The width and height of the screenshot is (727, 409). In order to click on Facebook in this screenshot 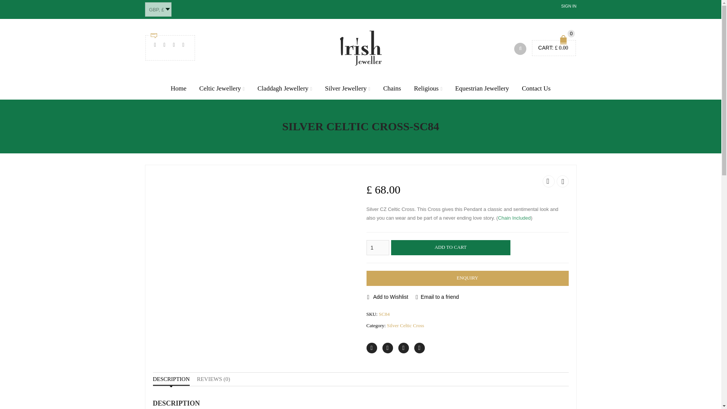, I will do `click(388, 348)`.